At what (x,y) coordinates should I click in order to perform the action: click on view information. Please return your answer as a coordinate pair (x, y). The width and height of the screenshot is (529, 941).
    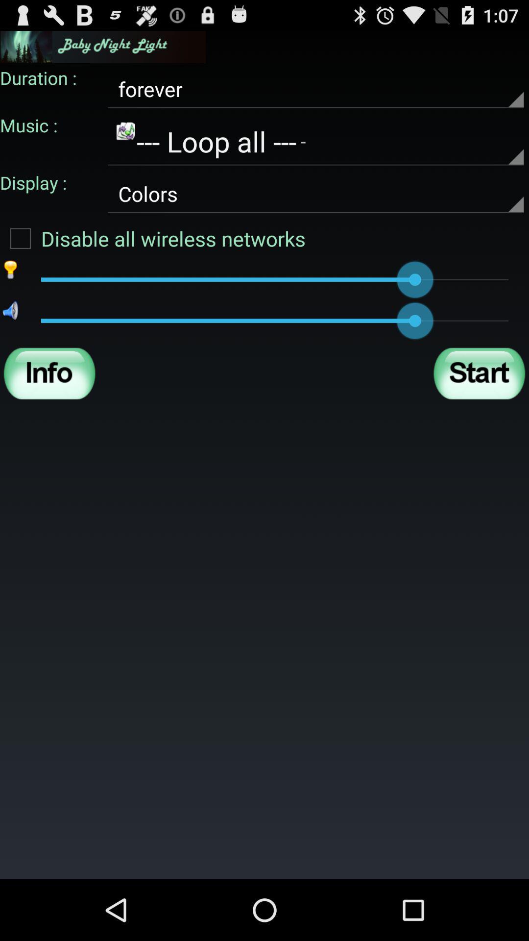
    Looking at the image, I should click on (49, 373).